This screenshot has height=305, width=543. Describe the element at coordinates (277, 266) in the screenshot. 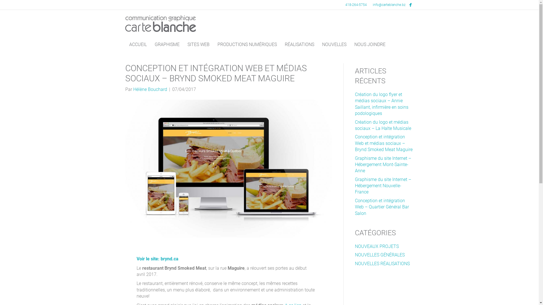

I see `Sites web` at that location.